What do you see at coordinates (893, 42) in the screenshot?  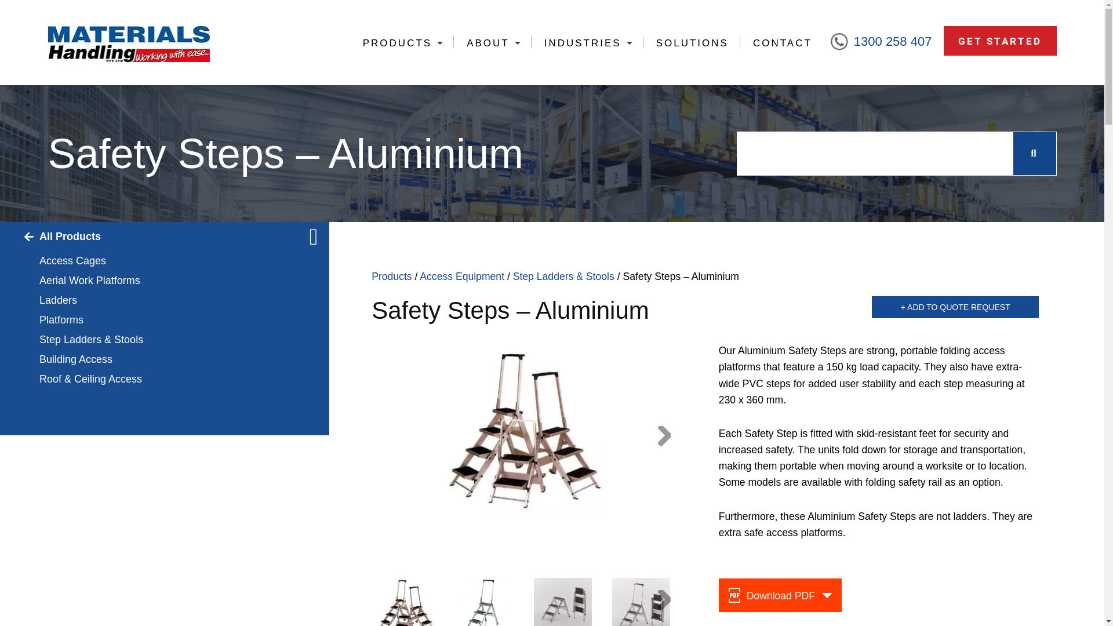 I see `1300 258 407` at bounding box center [893, 42].